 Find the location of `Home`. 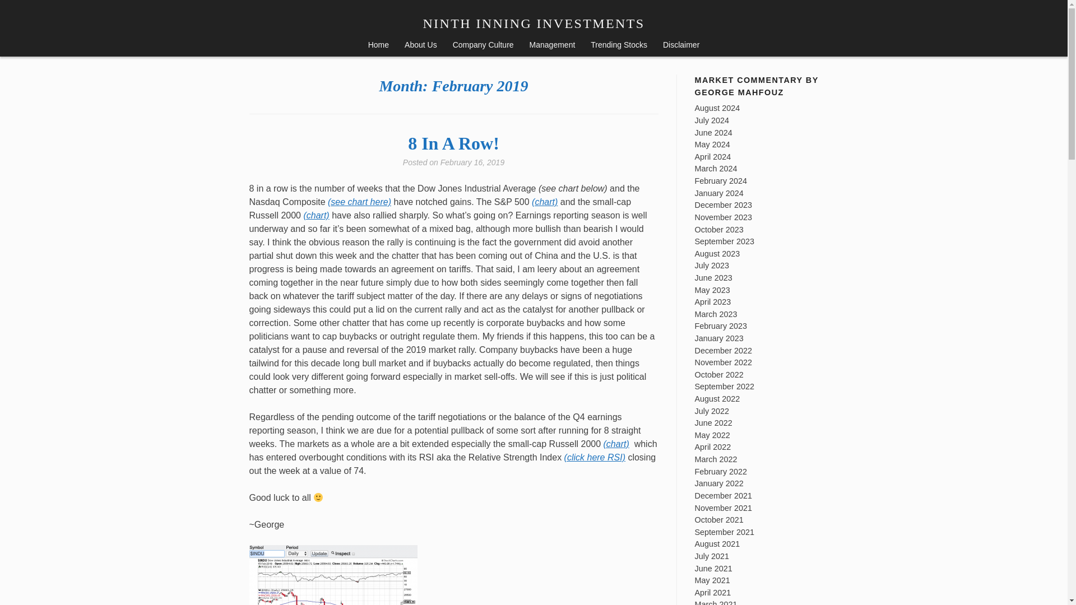

Home is located at coordinates (379, 46).